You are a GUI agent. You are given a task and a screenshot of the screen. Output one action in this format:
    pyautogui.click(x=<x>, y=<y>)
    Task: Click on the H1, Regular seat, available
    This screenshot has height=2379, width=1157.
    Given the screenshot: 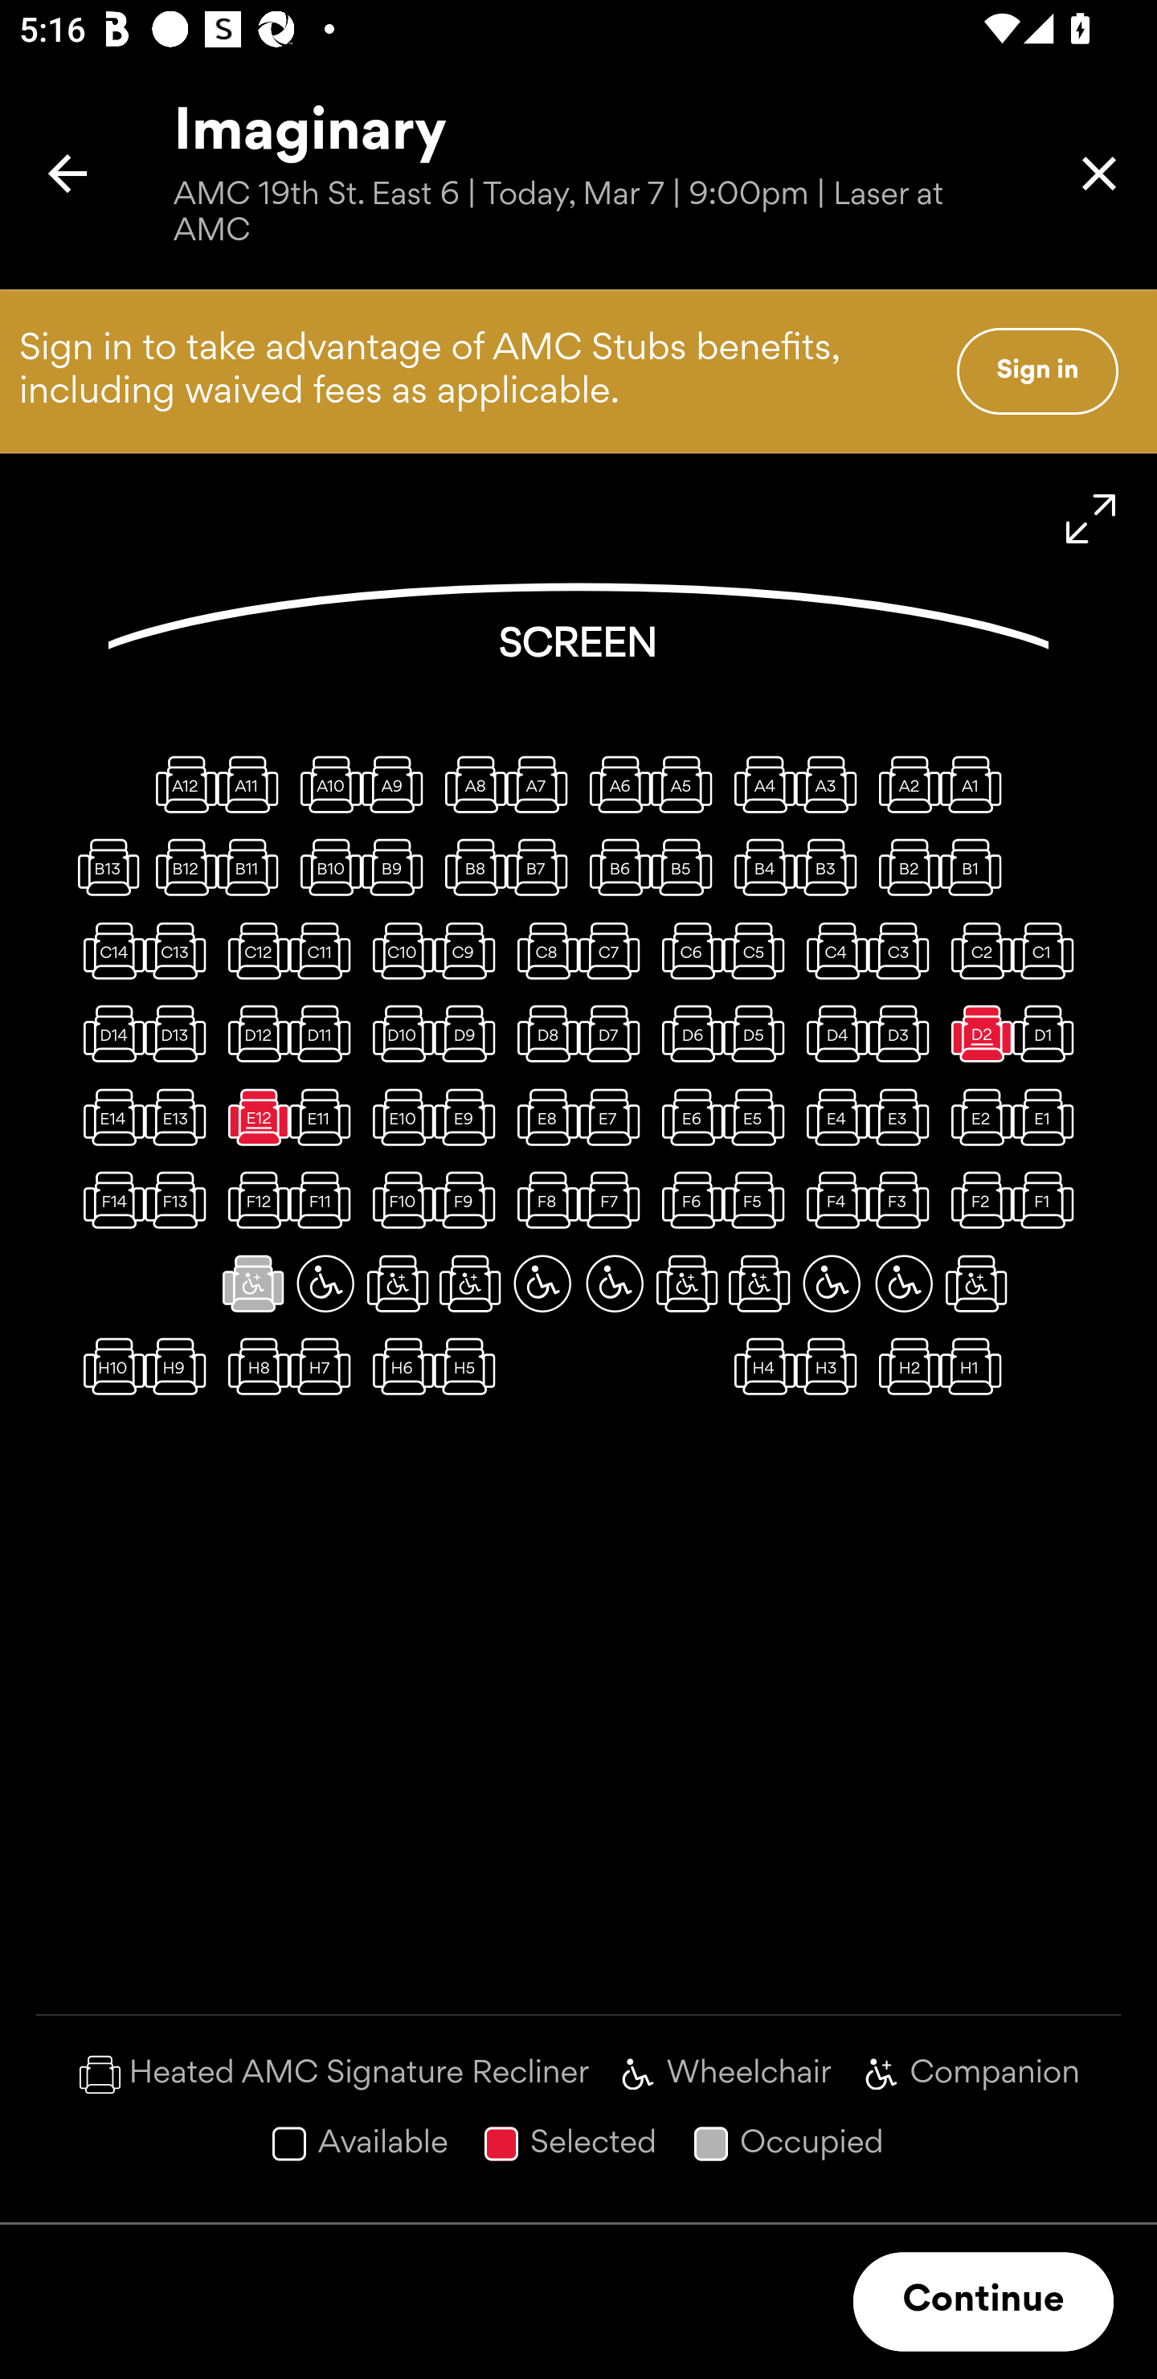 What is the action you would take?
    pyautogui.click(x=975, y=1366)
    